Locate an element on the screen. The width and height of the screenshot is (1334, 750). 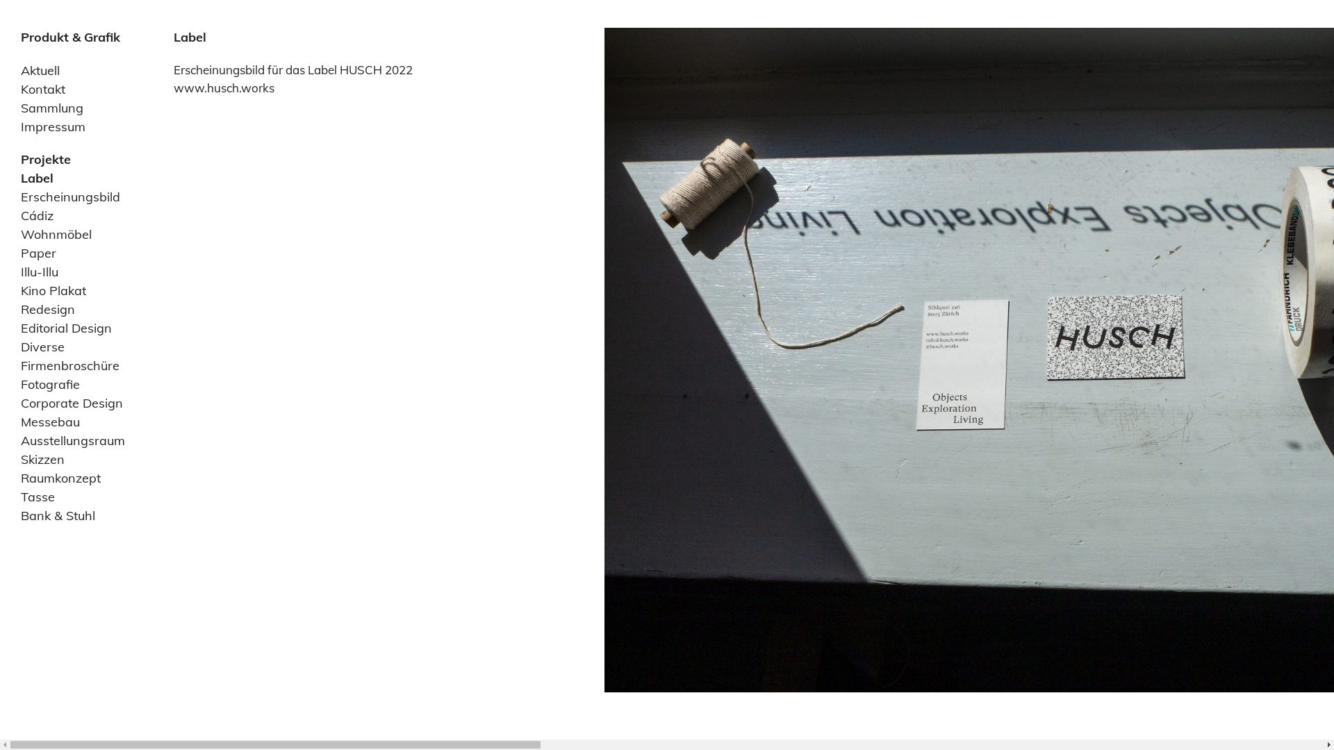
Corporate Design is located at coordinates (72, 403).